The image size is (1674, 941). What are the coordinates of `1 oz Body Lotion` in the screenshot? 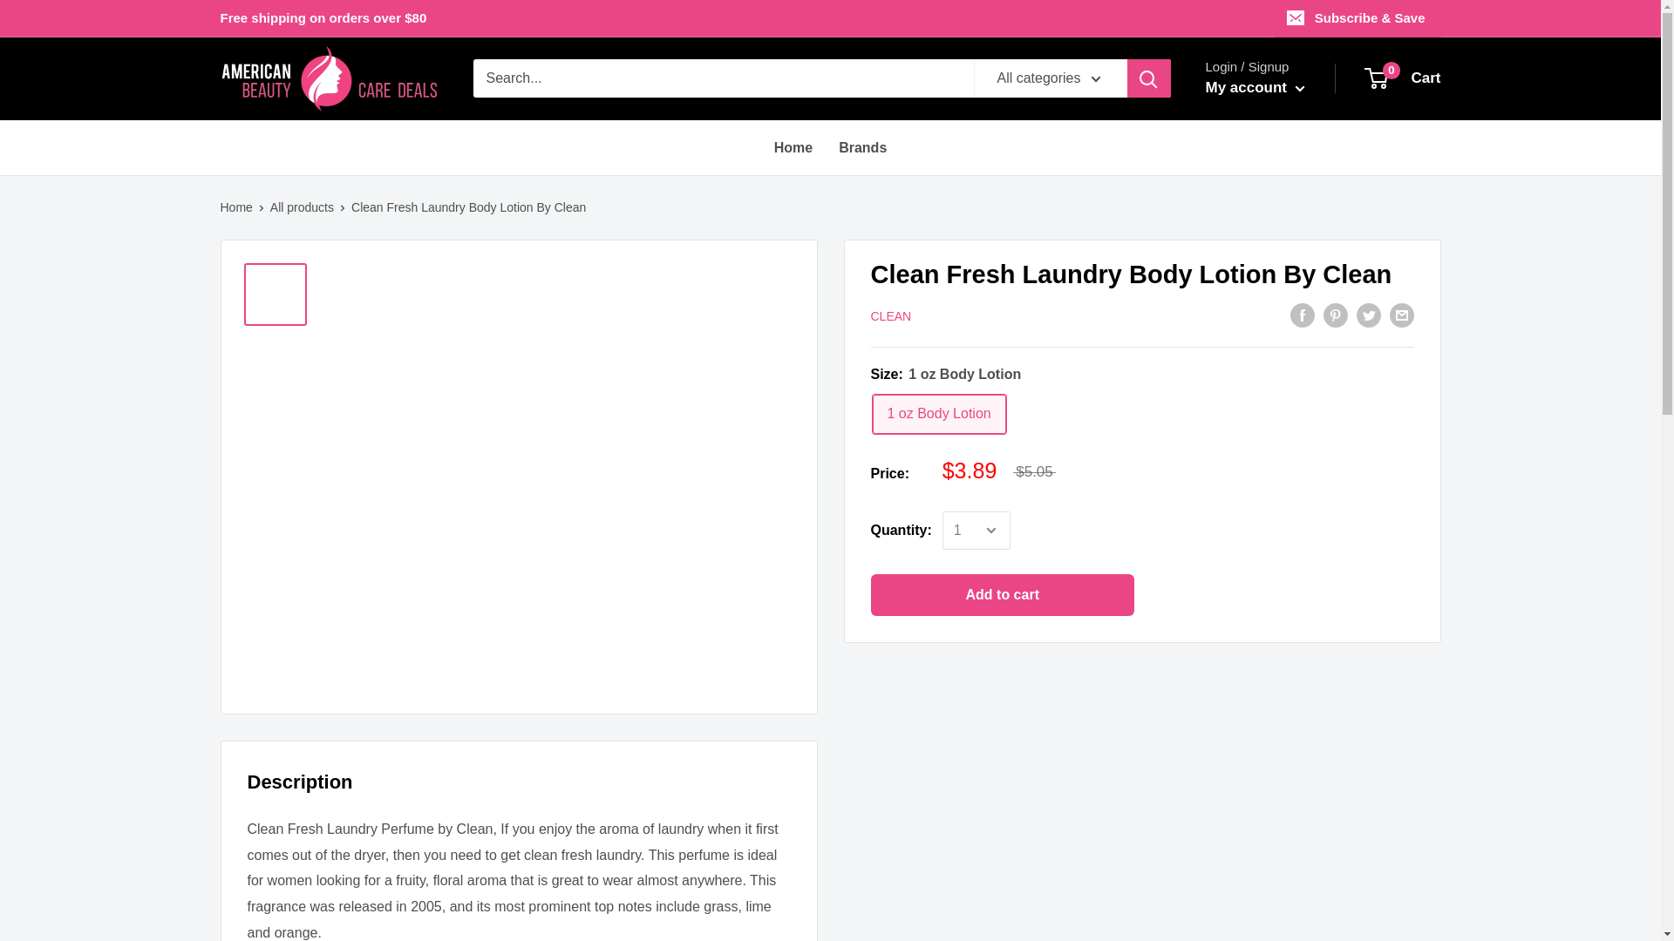 It's located at (302, 207).